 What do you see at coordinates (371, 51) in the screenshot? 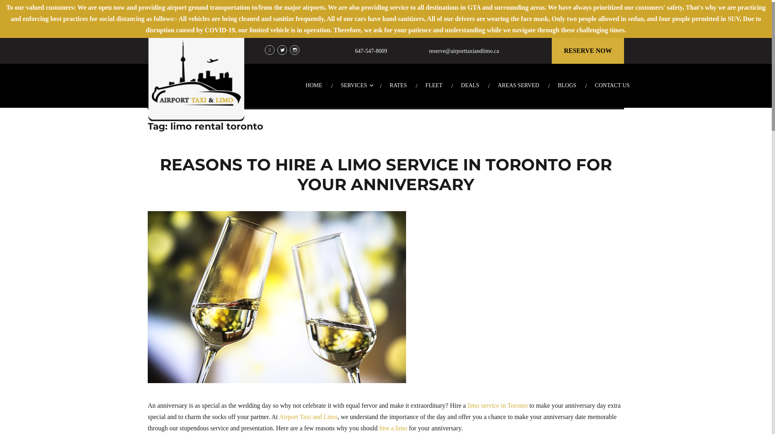
I see `647-547-8009` at bounding box center [371, 51].